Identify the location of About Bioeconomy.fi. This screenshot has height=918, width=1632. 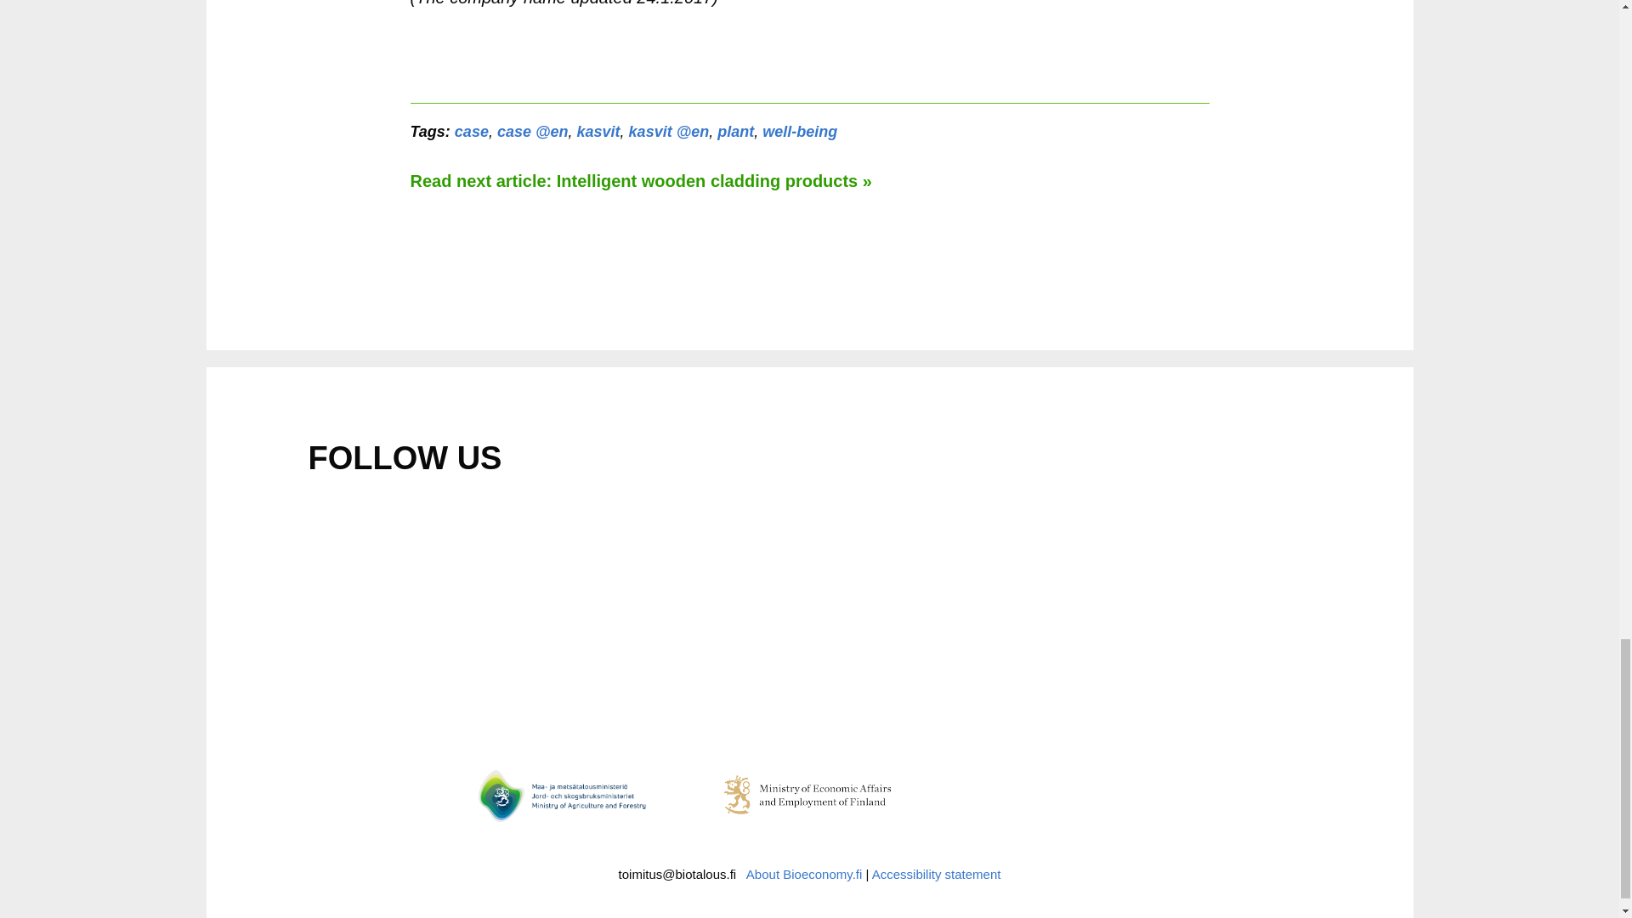
(803, 874).